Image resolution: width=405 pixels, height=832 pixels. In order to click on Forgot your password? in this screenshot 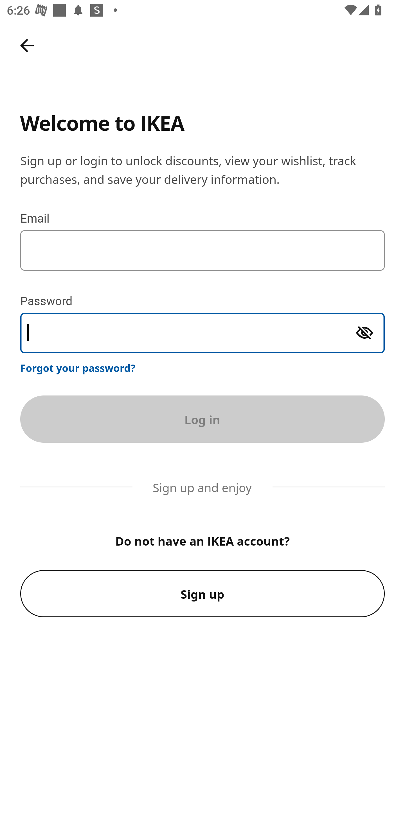, I will do `click(78, 368)`.